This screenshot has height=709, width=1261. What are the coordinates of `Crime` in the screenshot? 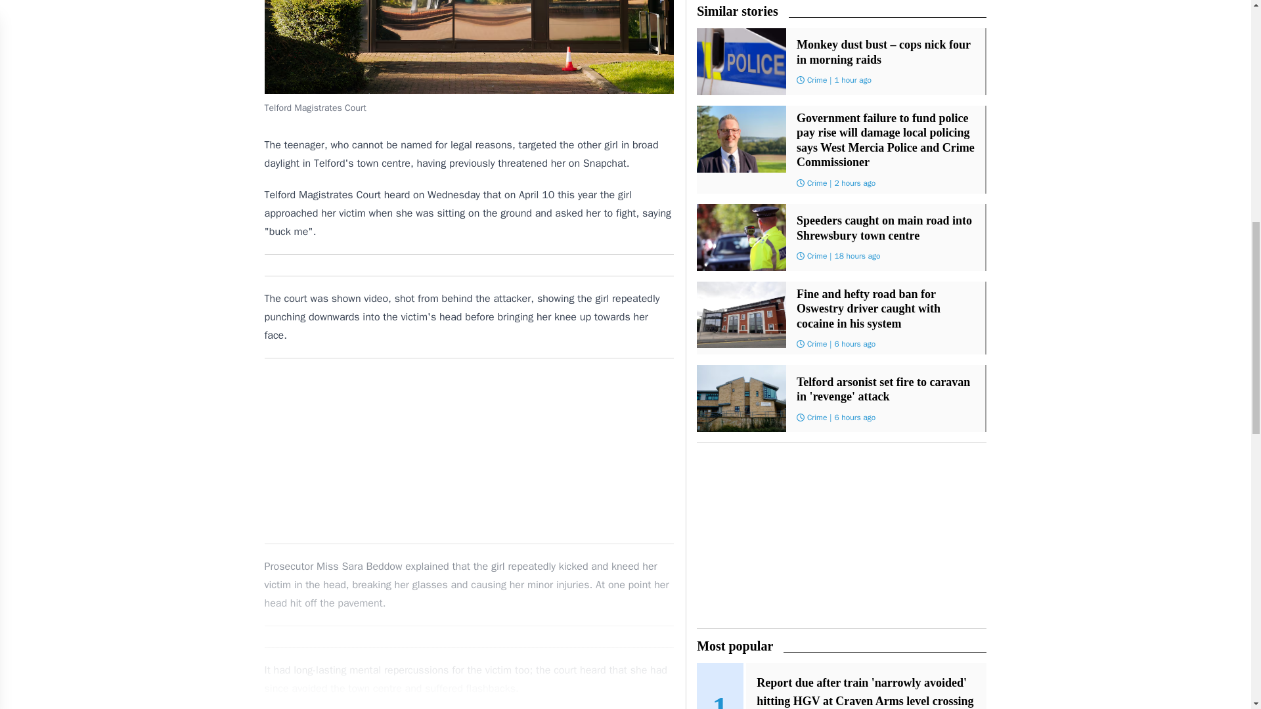 It's located at (817, 417).